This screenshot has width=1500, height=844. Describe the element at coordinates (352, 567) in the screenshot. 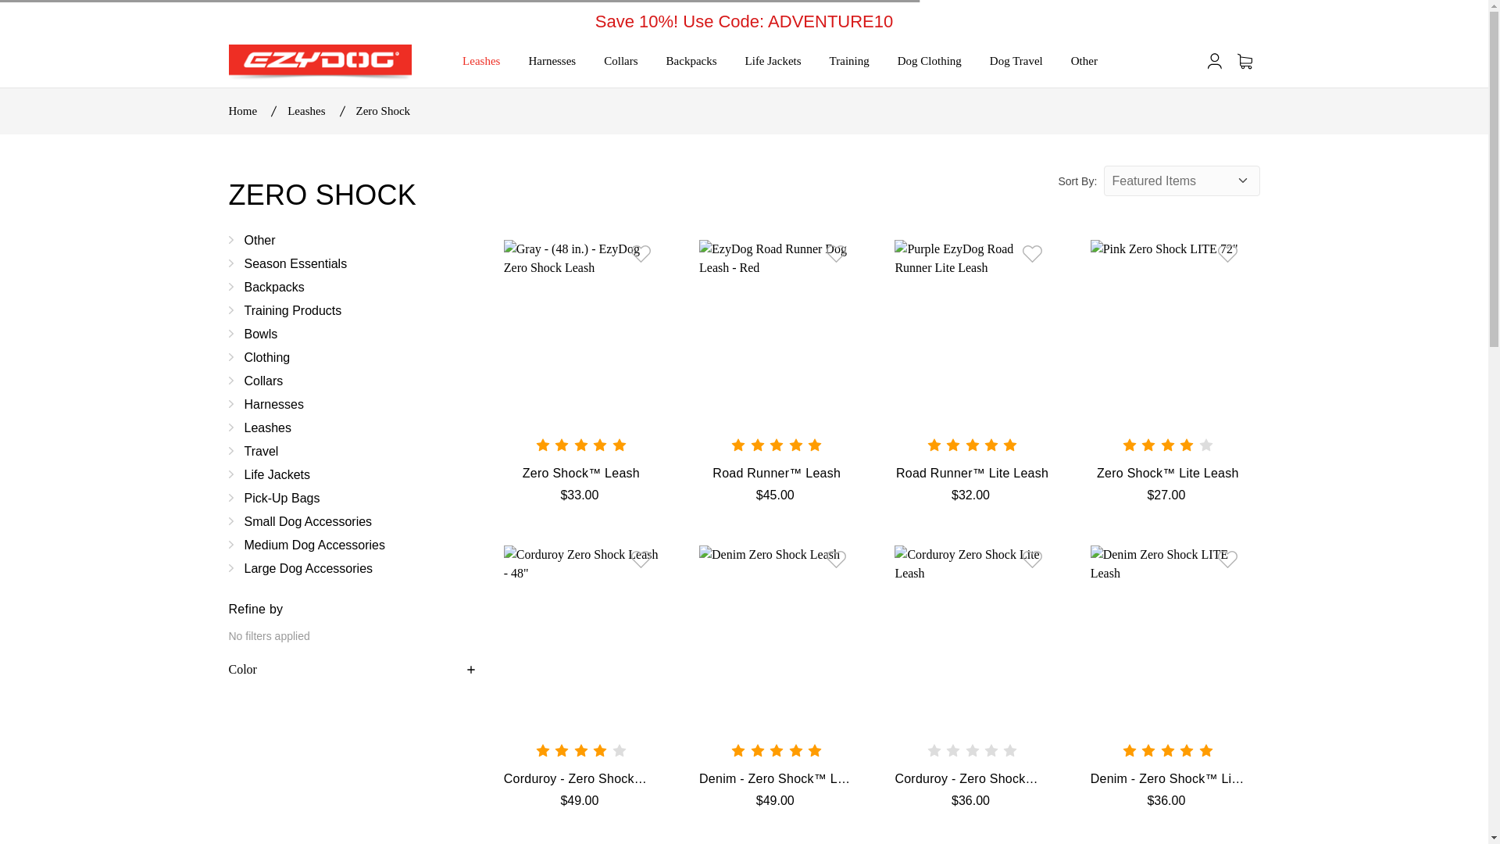

I see `Large Dog Accessories` at that location.